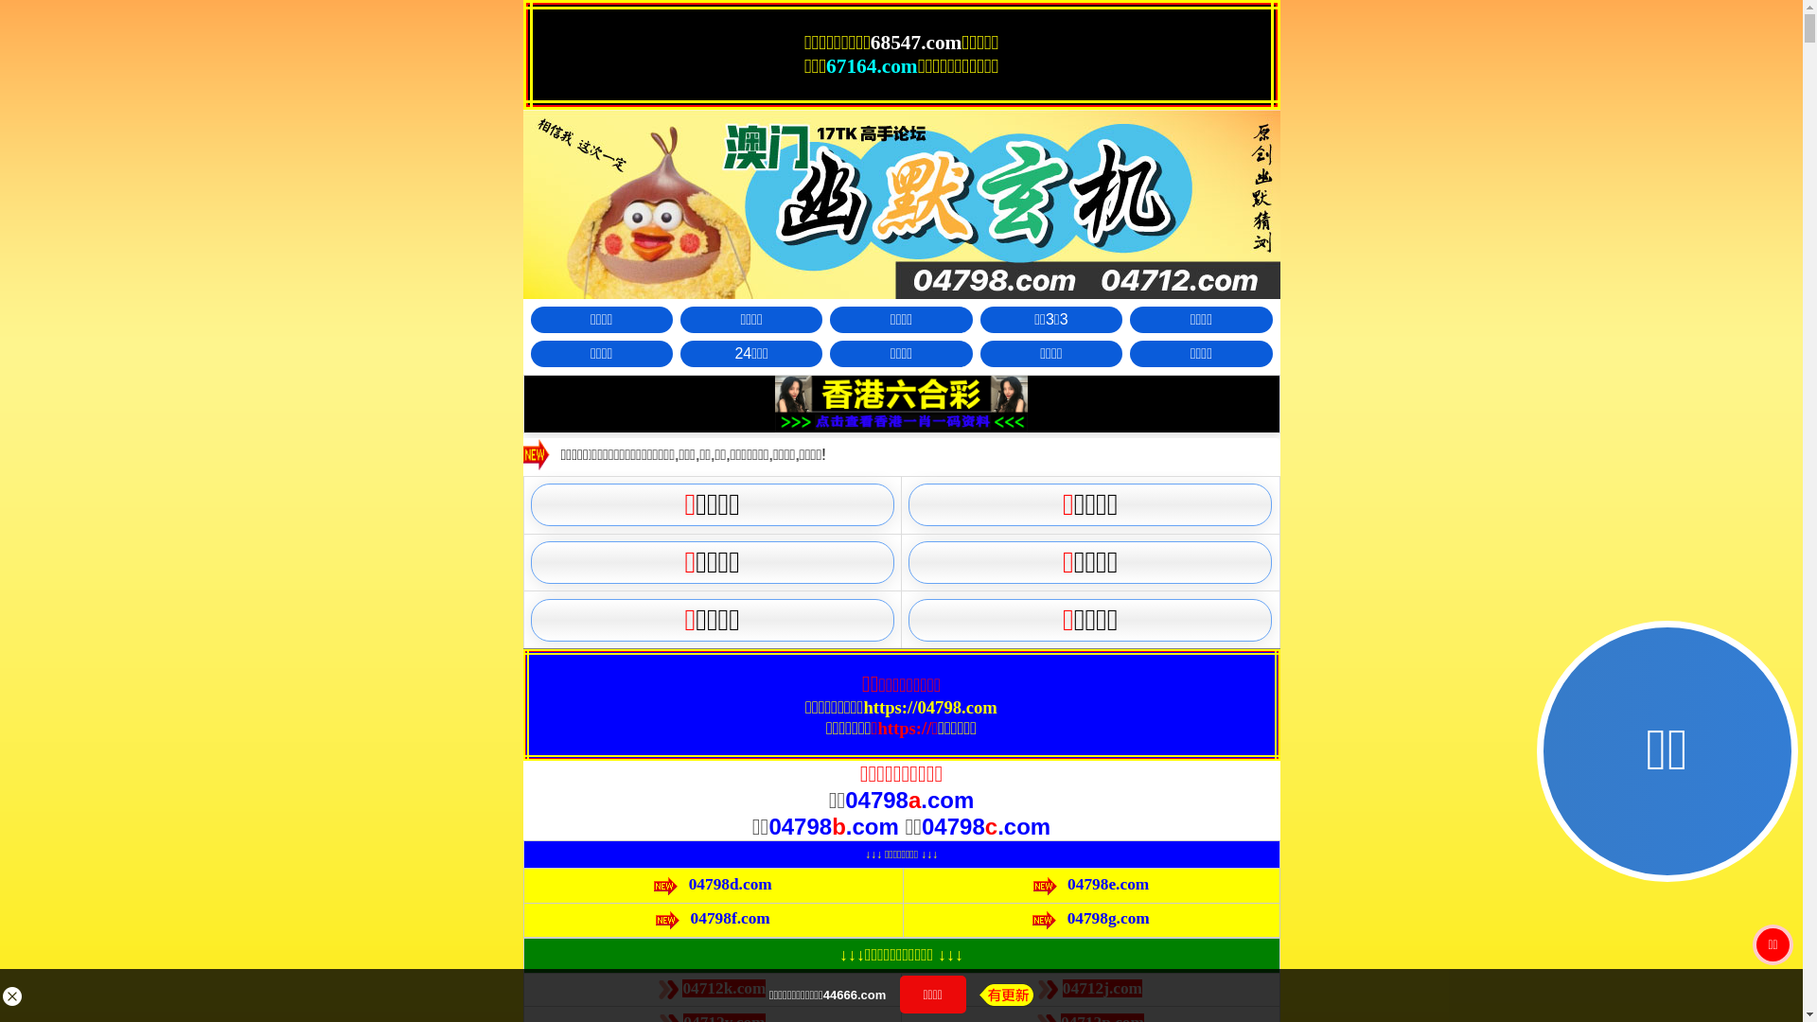 The image size is (1817, 1022). I want to click on 8228.cc, so click(821, 679).